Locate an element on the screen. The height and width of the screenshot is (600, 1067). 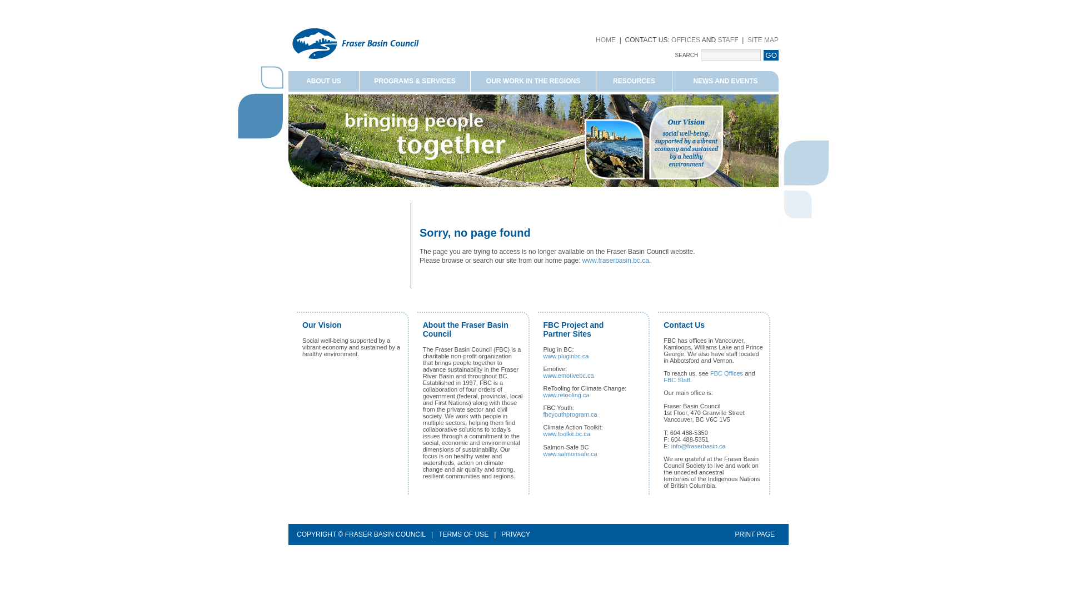
HOME is located at coordinates (606, 40).